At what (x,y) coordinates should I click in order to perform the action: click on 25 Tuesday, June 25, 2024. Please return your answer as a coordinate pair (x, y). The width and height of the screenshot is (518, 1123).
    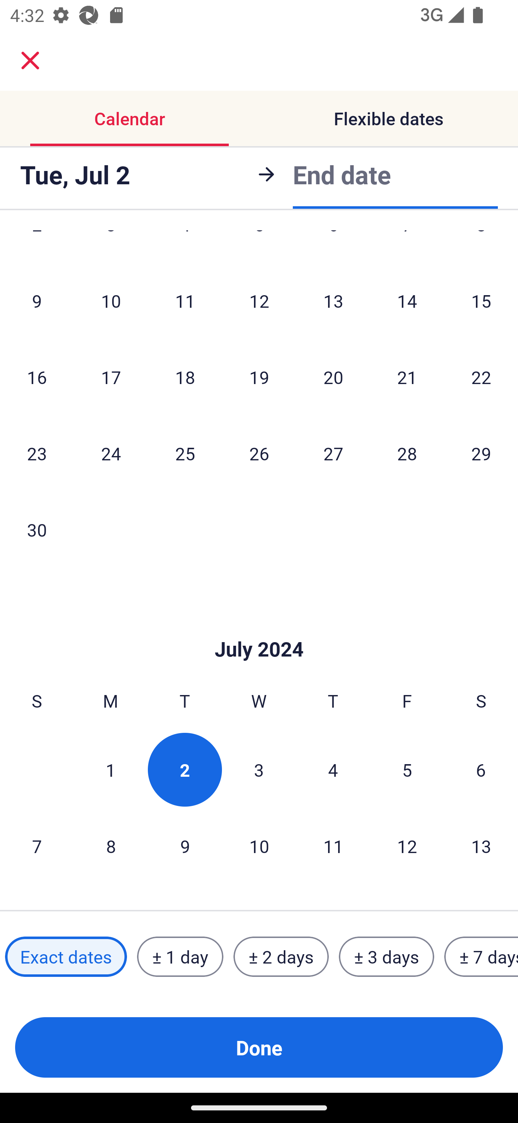
    Looking at the image, I should click on (185, 454).